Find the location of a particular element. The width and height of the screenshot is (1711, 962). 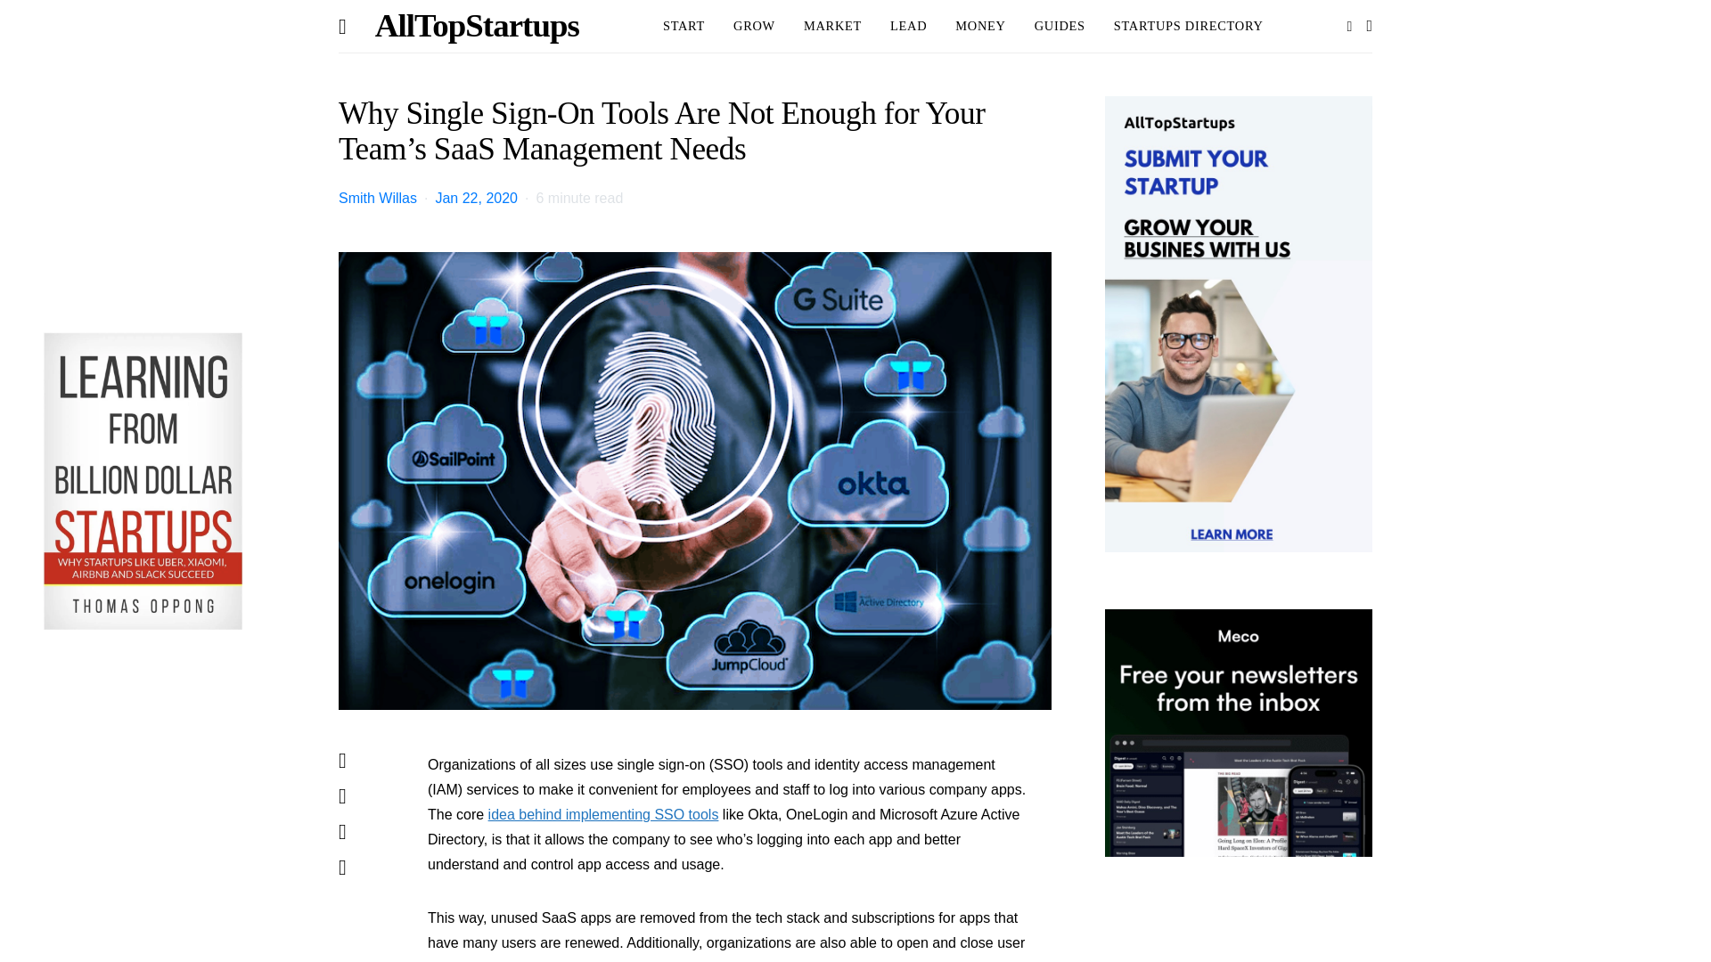

idea behind implementing SSO tools is located at coordinates (602, 814).